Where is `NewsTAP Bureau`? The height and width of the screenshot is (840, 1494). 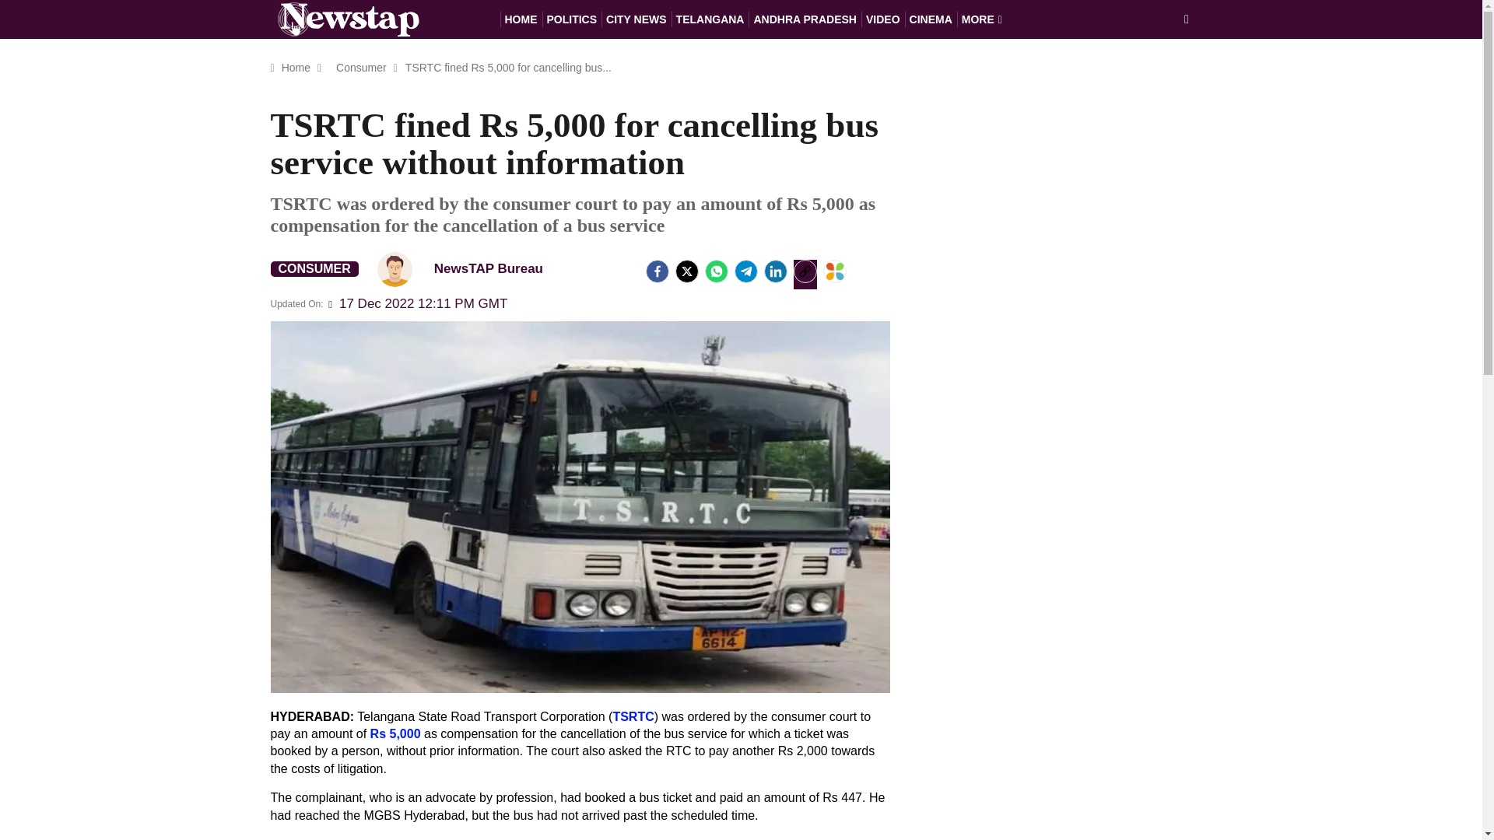
NewsTAP Bureau is located at coordinates (467, 268).